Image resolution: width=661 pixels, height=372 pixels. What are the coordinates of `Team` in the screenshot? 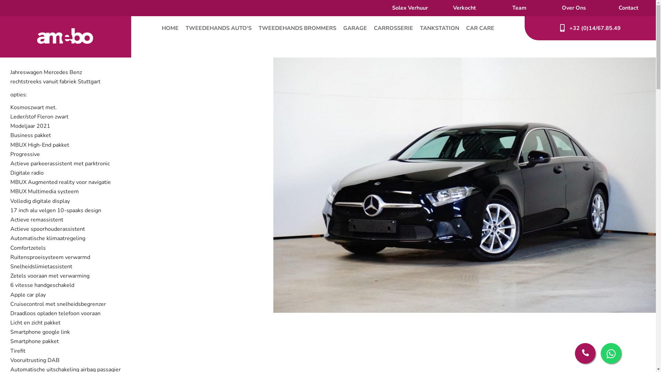 It's located at (519, 8).